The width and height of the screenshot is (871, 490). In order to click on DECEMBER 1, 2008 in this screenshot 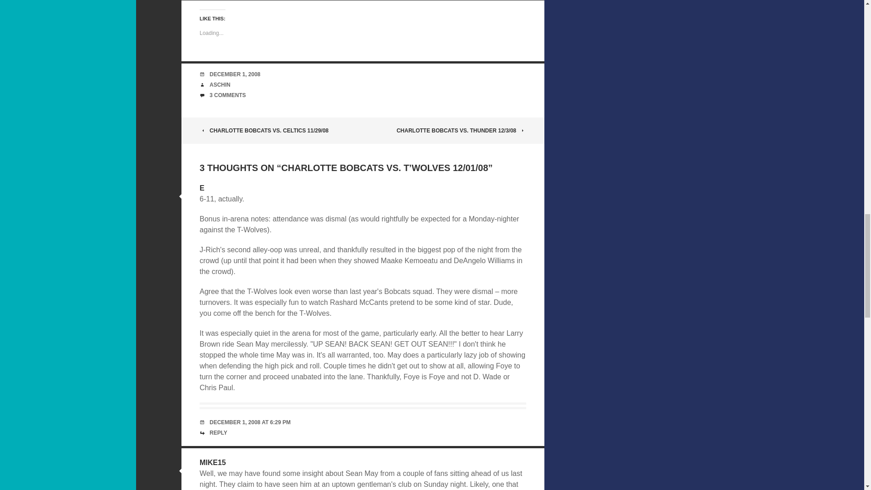, I will do `click(235, 74)`.